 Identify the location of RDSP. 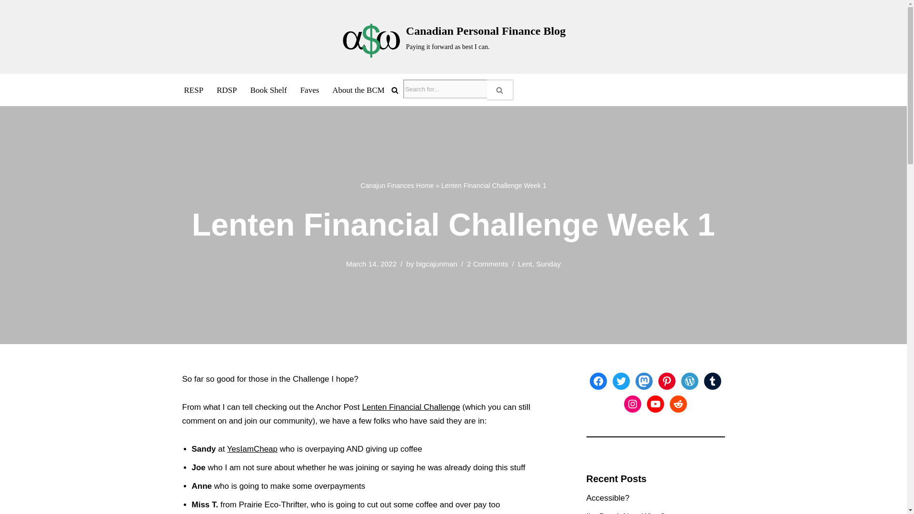
(227, 89).